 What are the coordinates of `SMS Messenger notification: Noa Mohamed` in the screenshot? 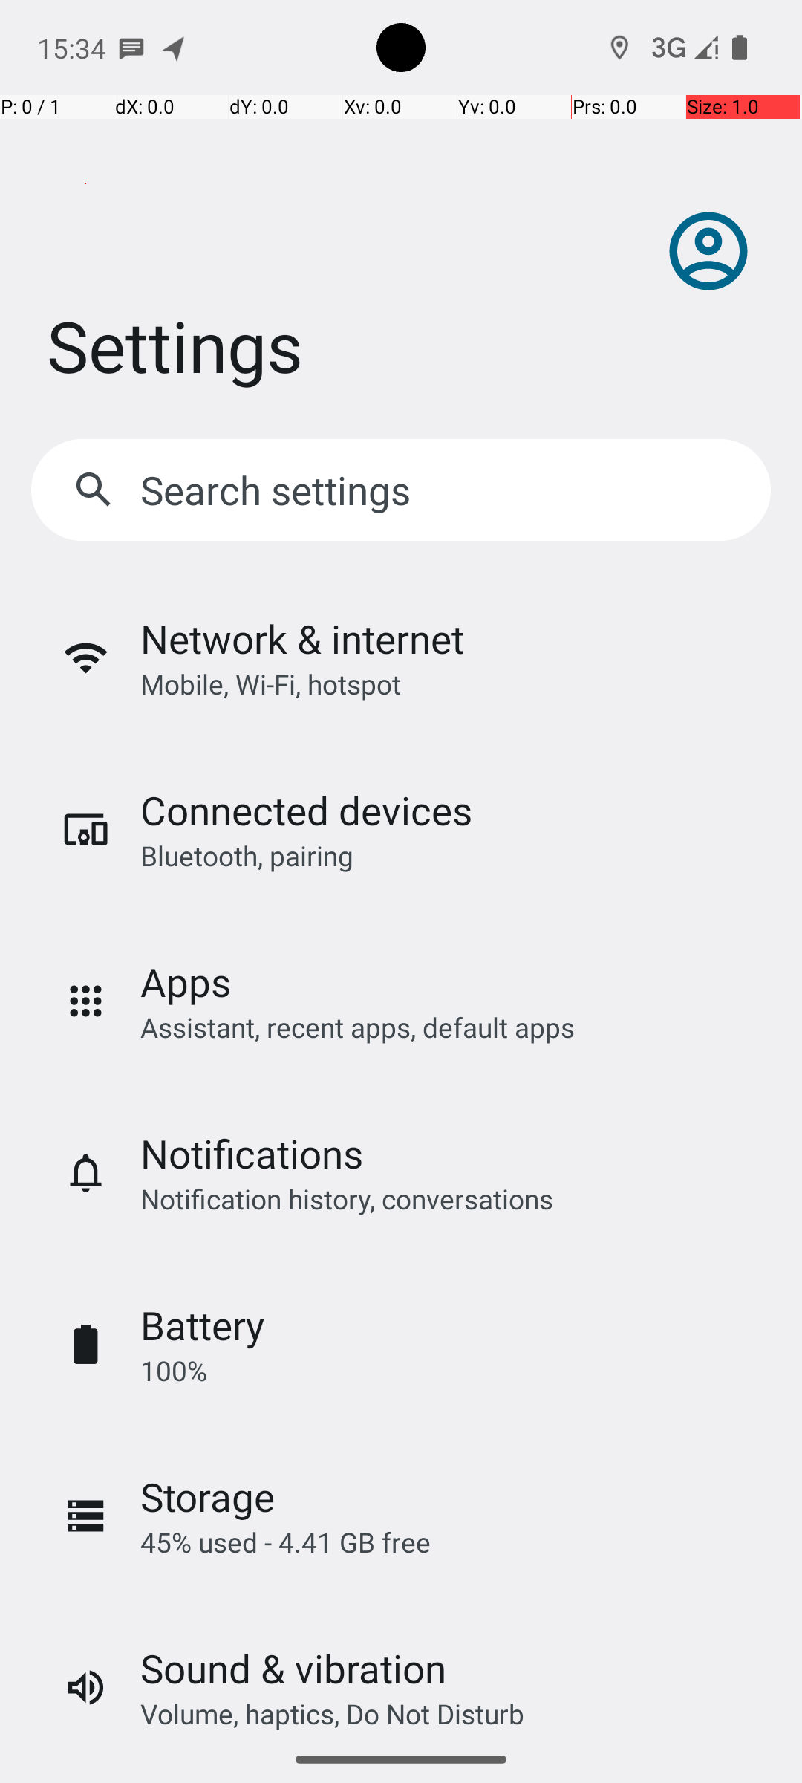 It's located at (131, 48).